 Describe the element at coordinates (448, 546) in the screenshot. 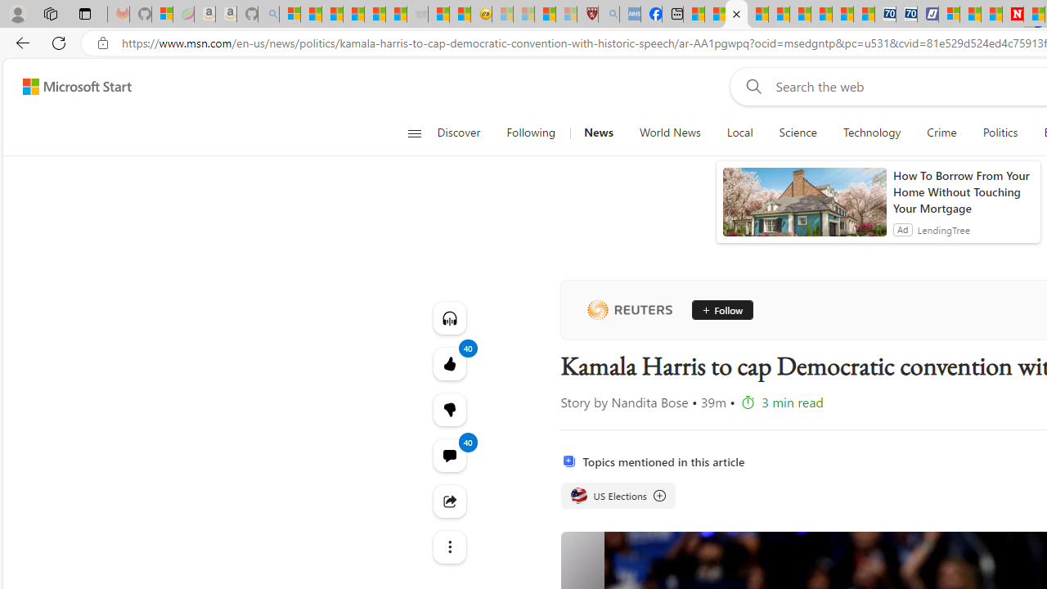

I see `Class: at-item` at that location.